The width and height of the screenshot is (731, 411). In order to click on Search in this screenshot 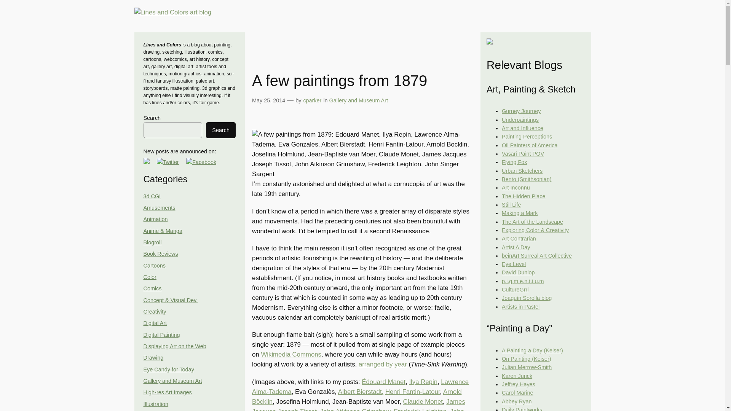, I will do `click(221, 130)`.